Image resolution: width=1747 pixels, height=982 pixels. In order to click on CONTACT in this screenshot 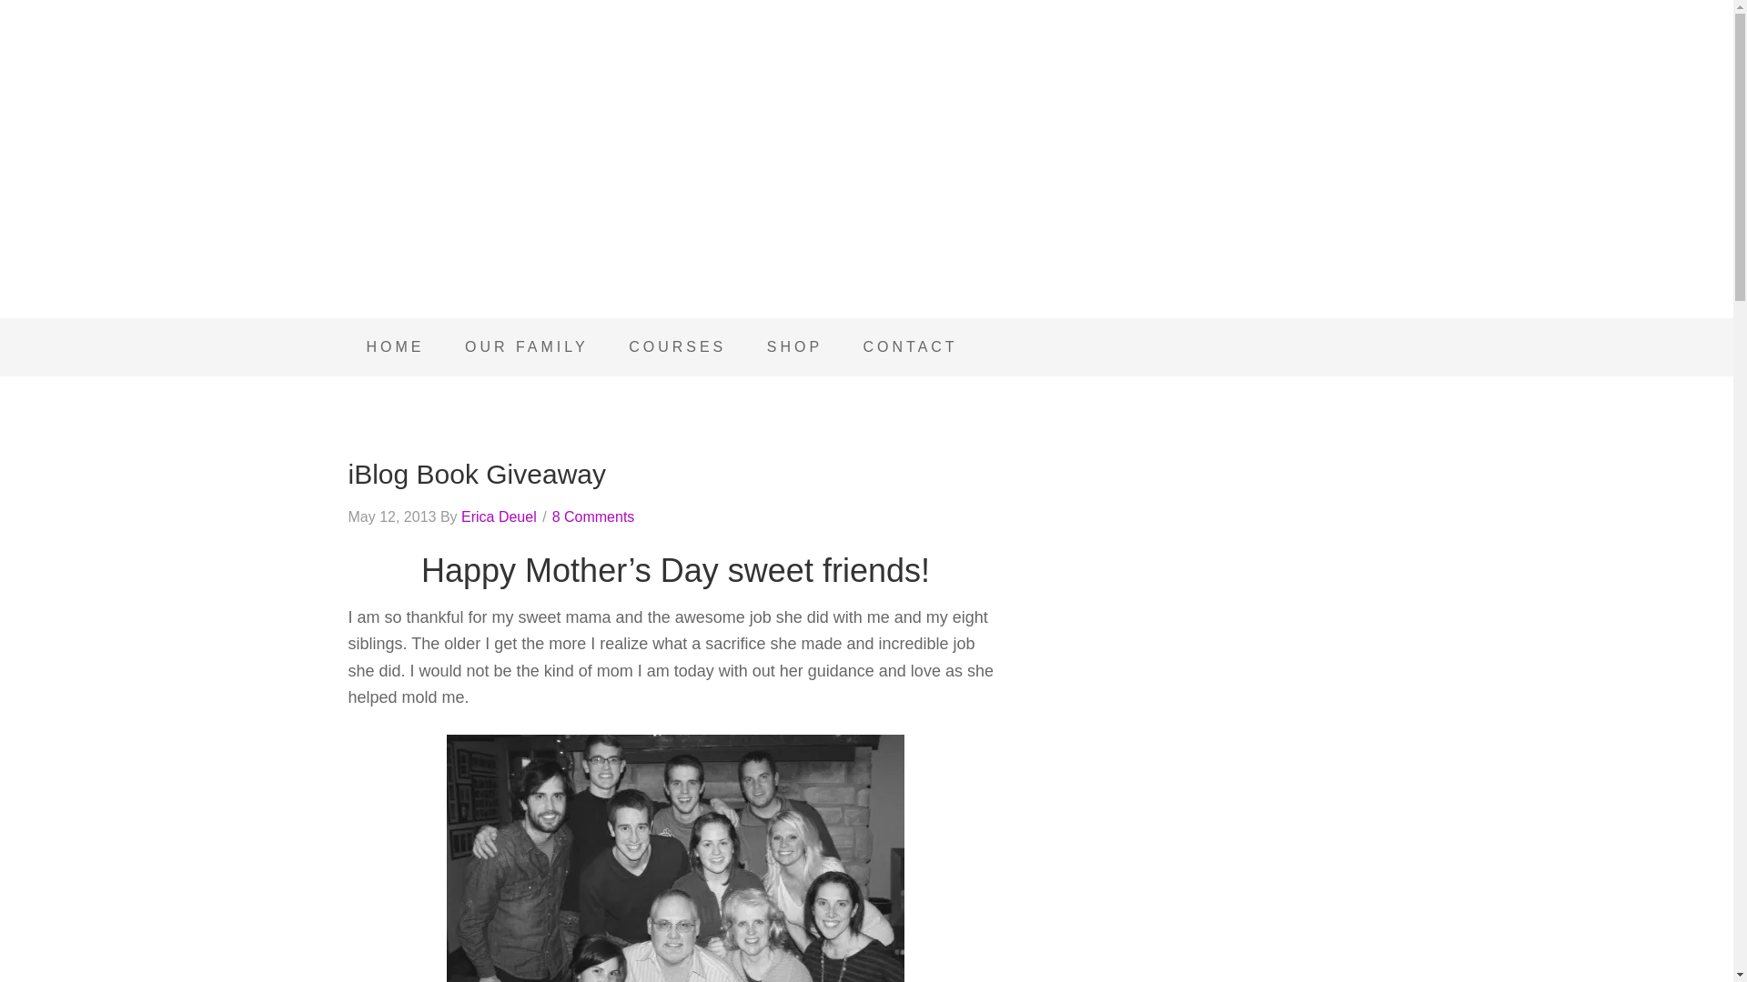, I will do `click(909, 346)`.